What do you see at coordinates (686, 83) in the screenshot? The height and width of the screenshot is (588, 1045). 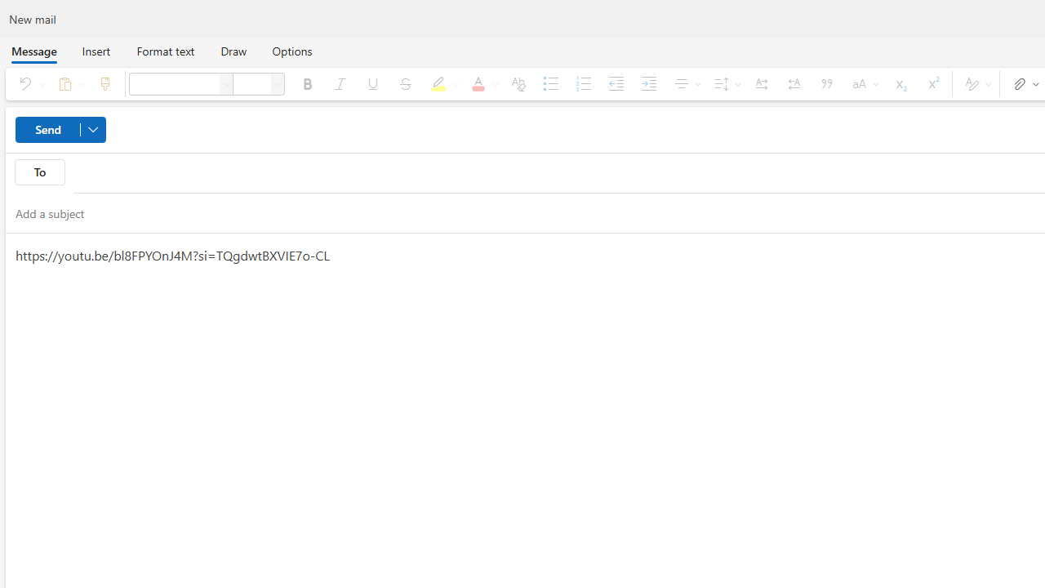 I see `Align` at bounding box center [686, 83].